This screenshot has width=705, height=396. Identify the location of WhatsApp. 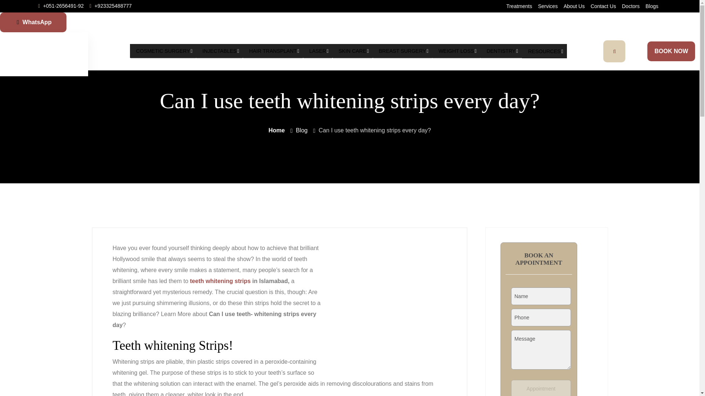
(33, 22).